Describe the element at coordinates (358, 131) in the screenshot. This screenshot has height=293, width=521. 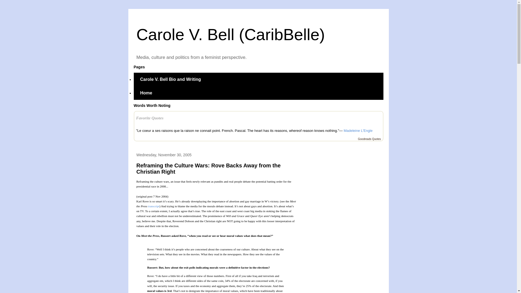
I see `Madeleine L'Engle` at that location.